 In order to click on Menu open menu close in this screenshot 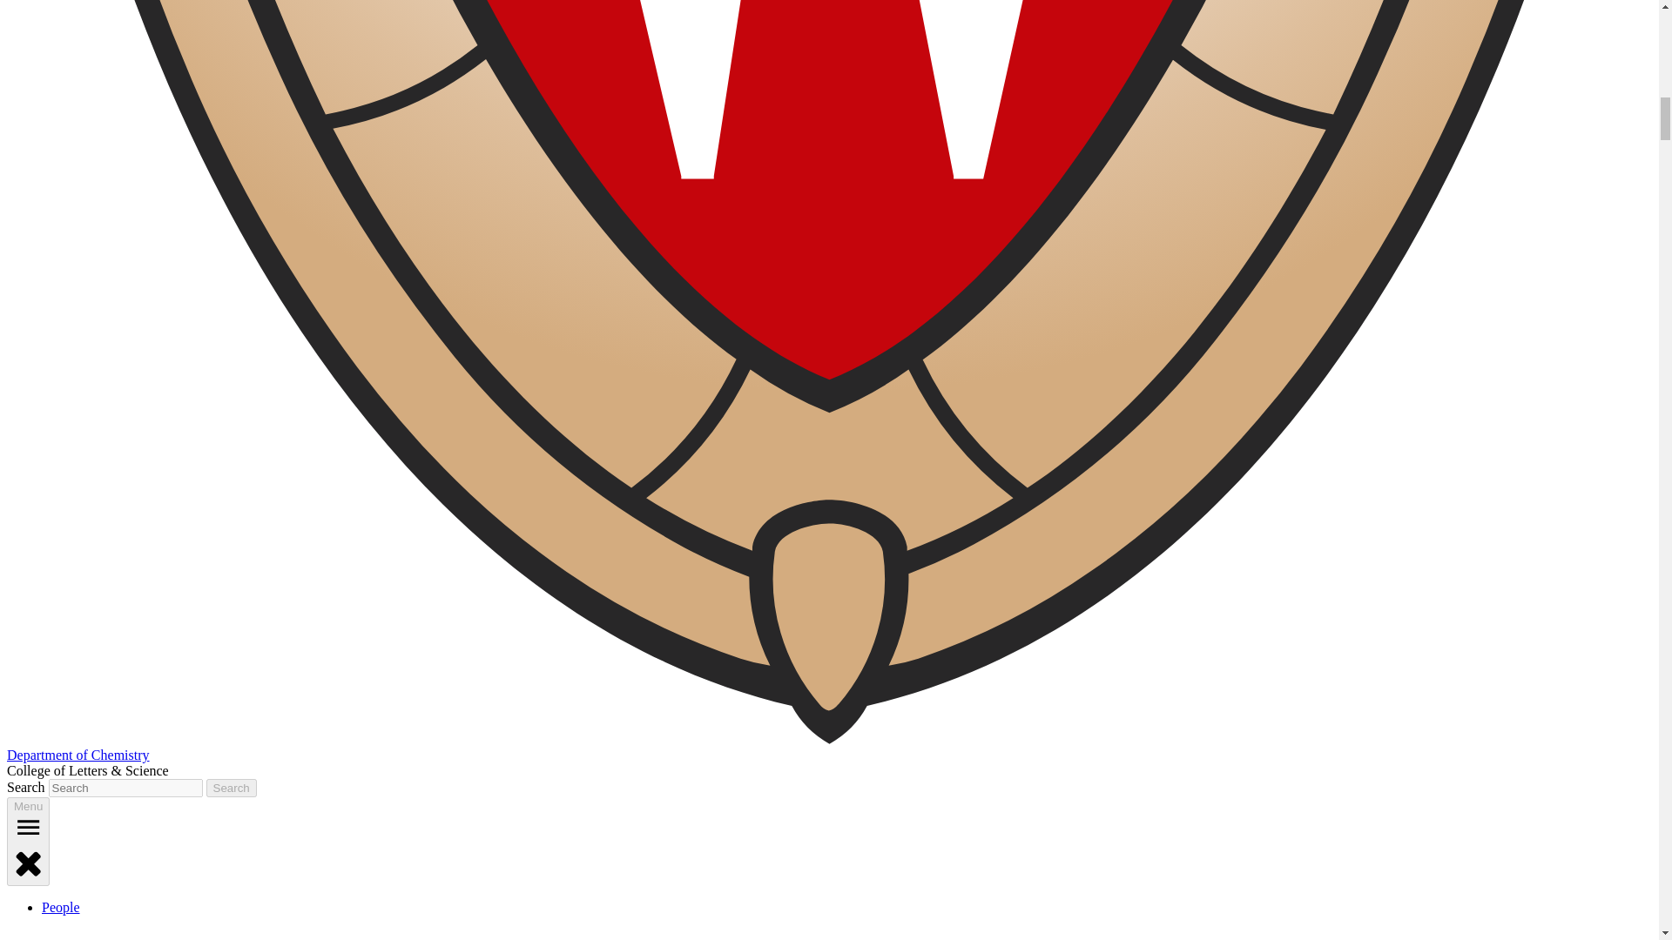, I will do `click(28, 842)`.